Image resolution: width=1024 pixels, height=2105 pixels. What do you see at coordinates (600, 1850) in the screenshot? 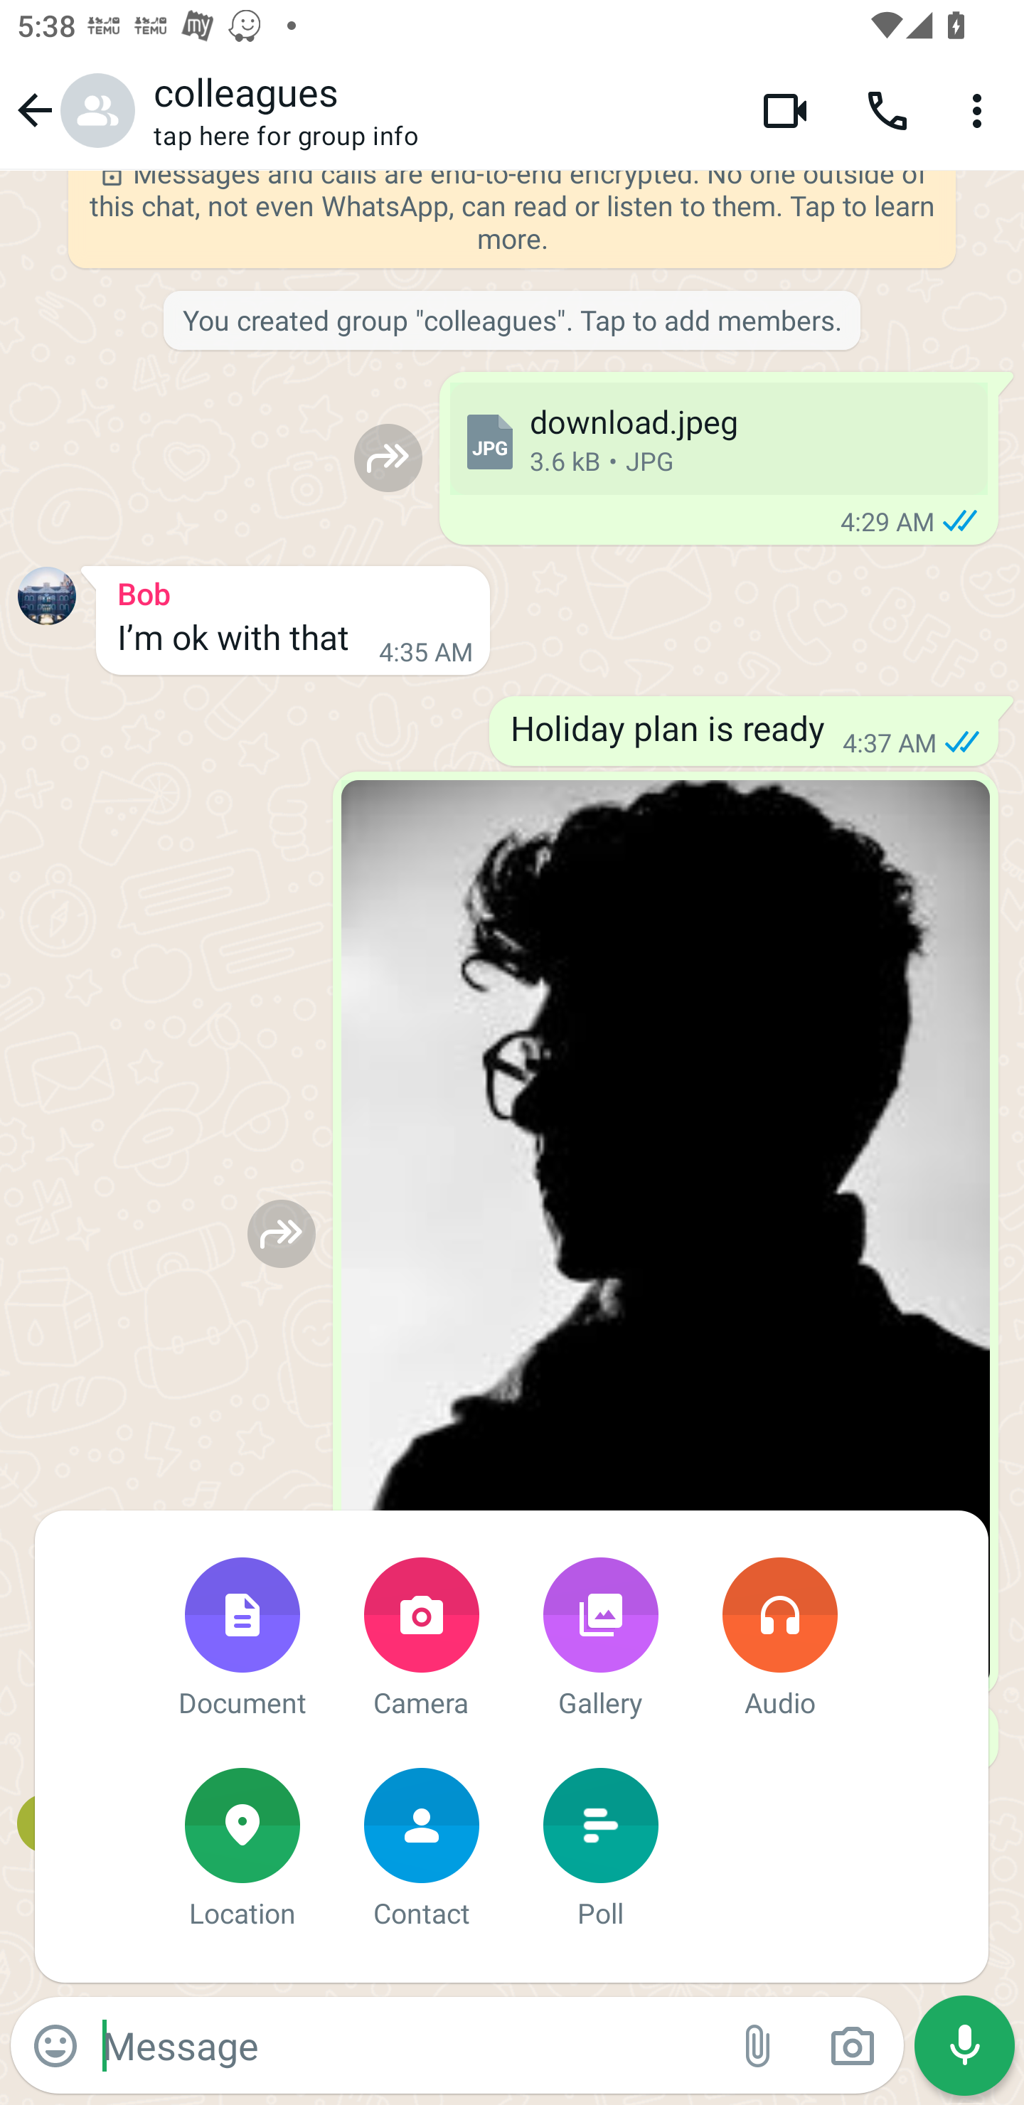
I see `Poll` at bounding box center [600, 1850].